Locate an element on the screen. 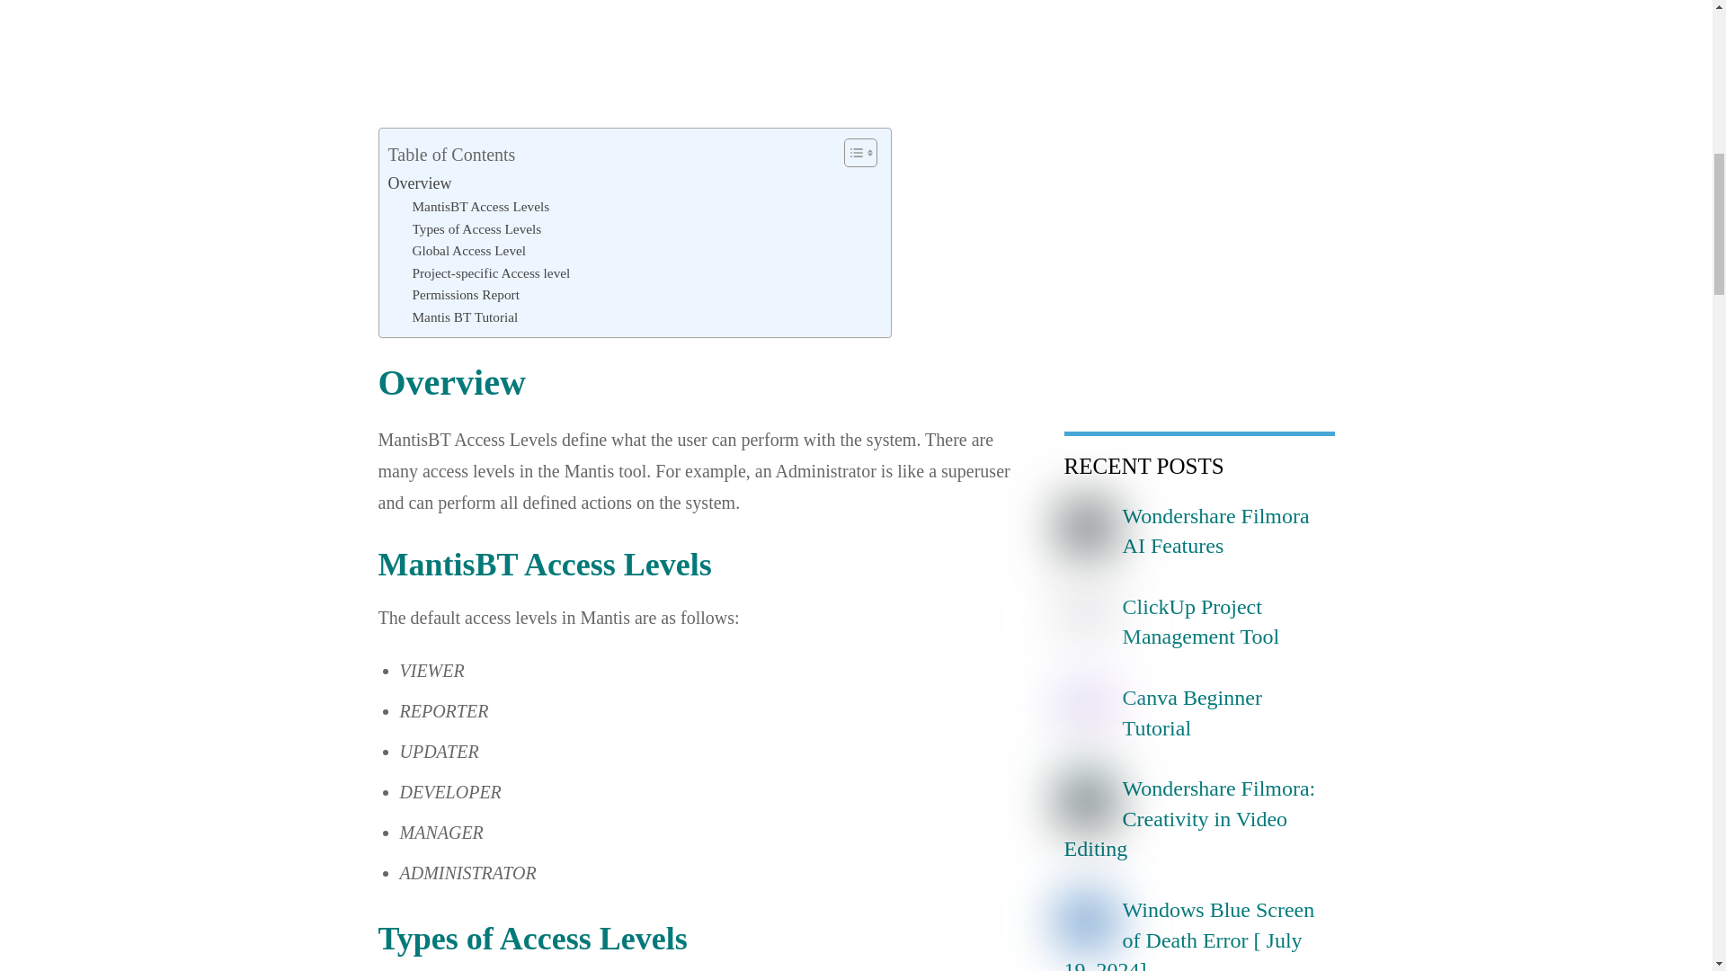  Mantis BT Tutorial is located at coordinates (465, 317).